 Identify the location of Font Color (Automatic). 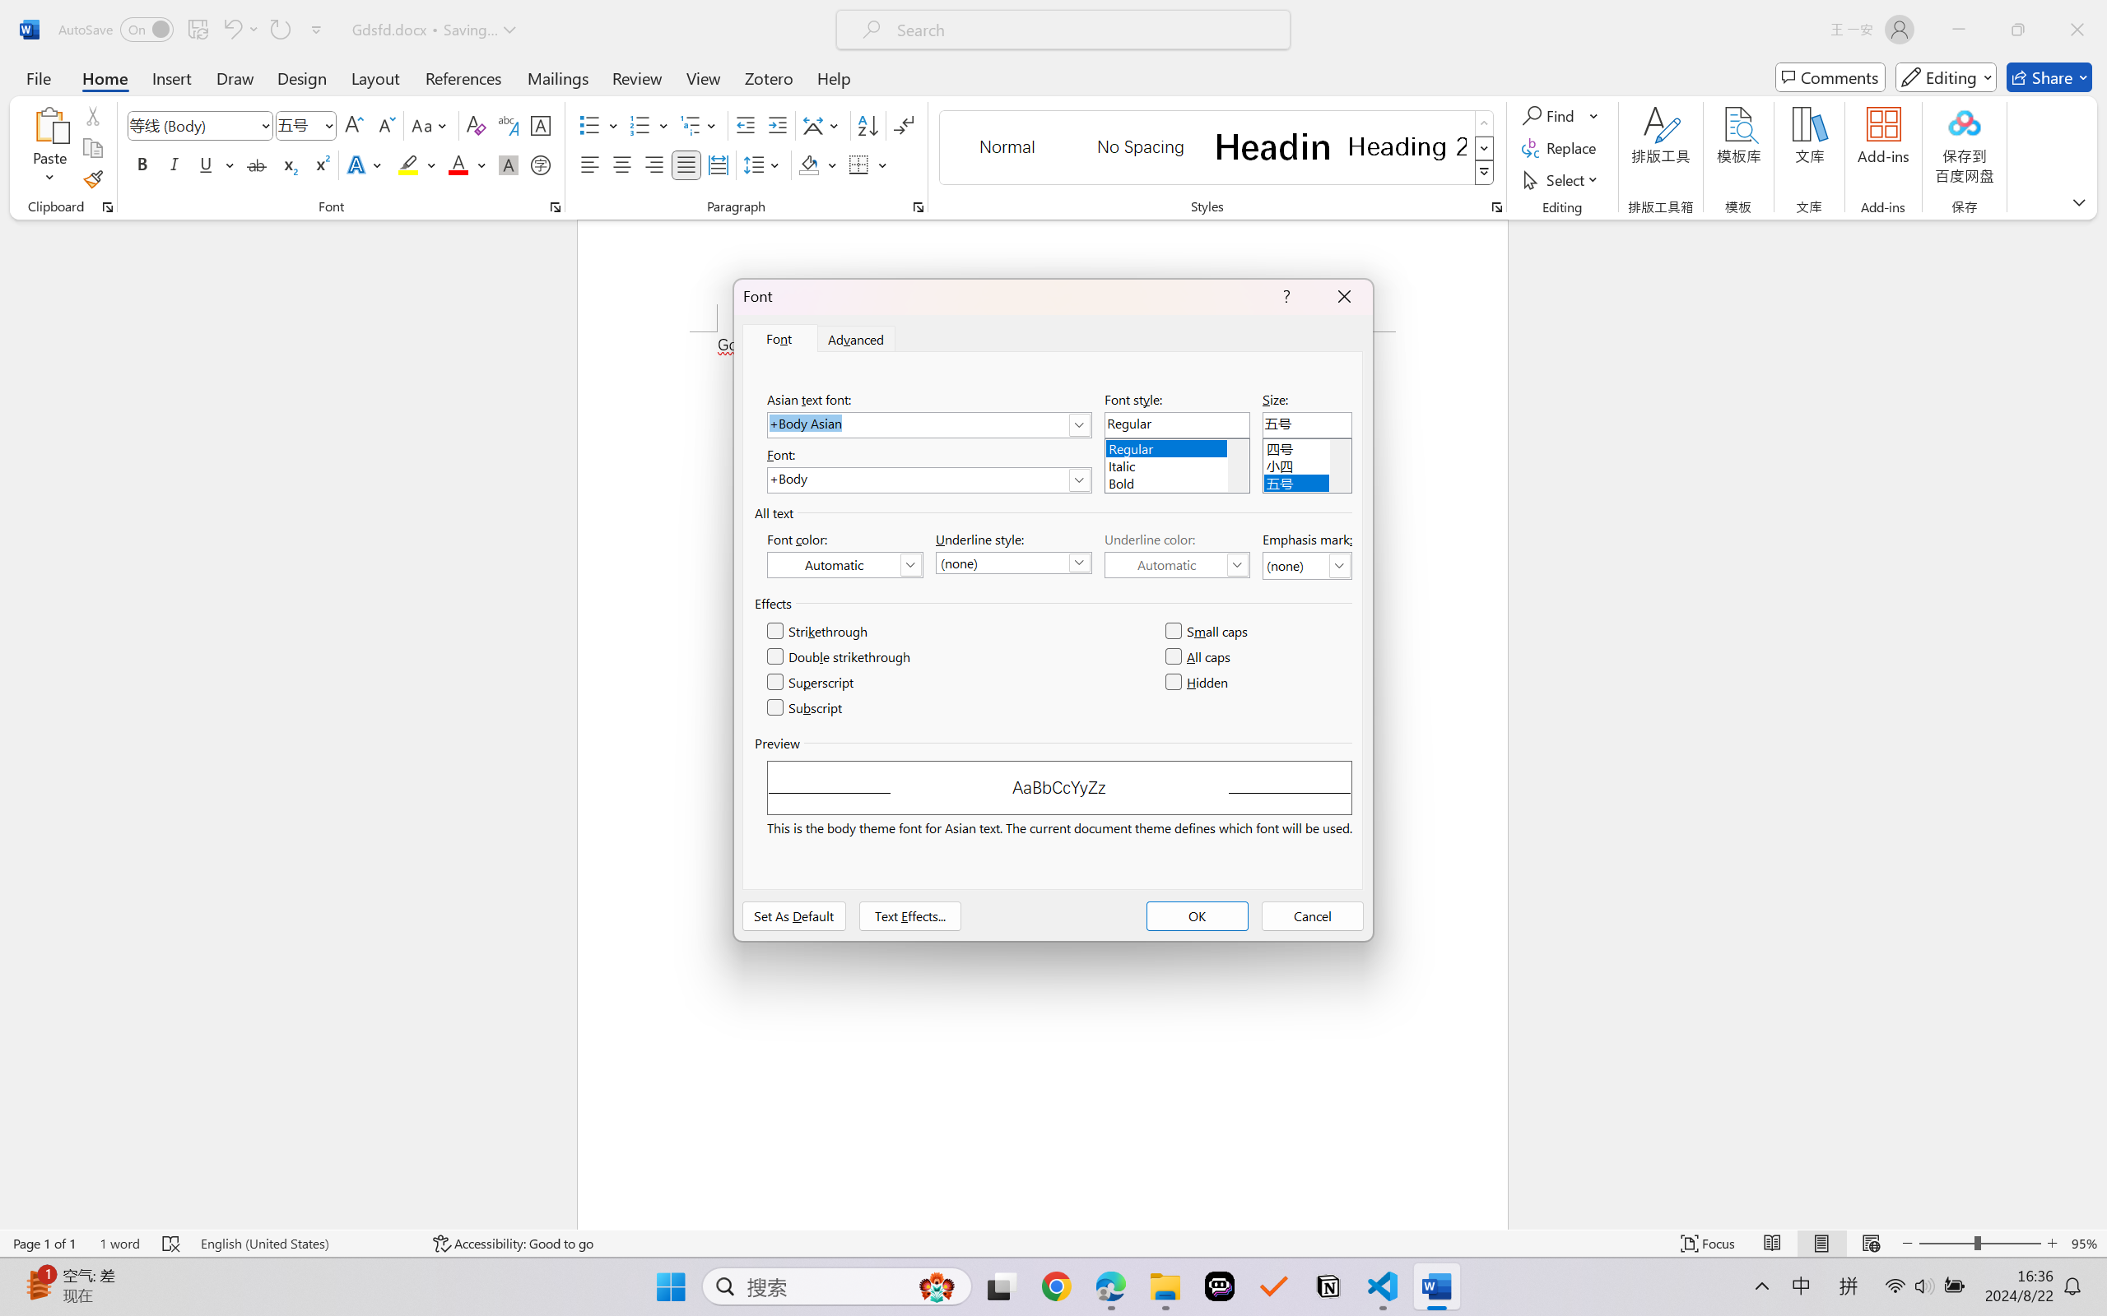
(844, 564).